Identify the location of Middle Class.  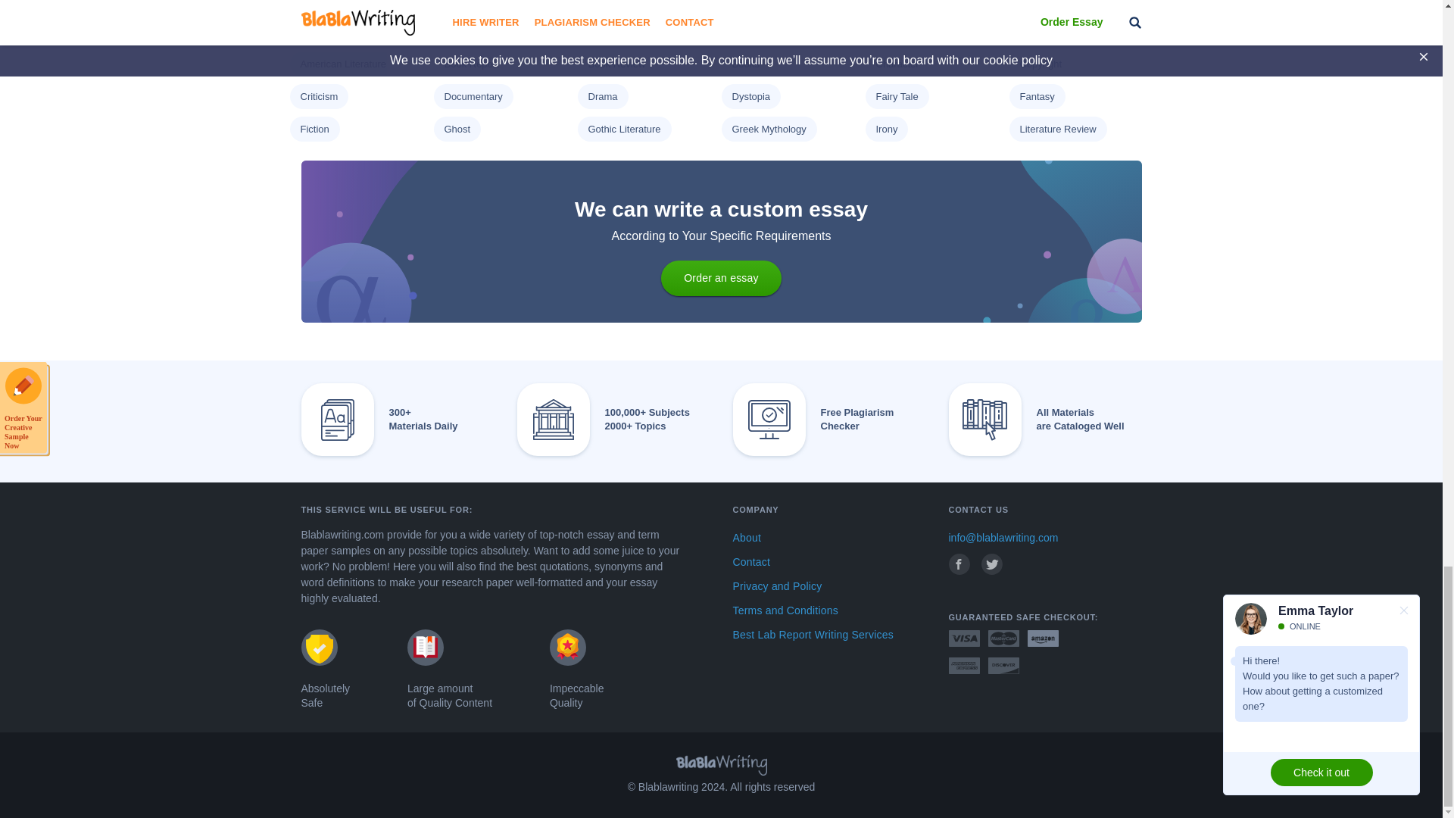
(1047, 2).